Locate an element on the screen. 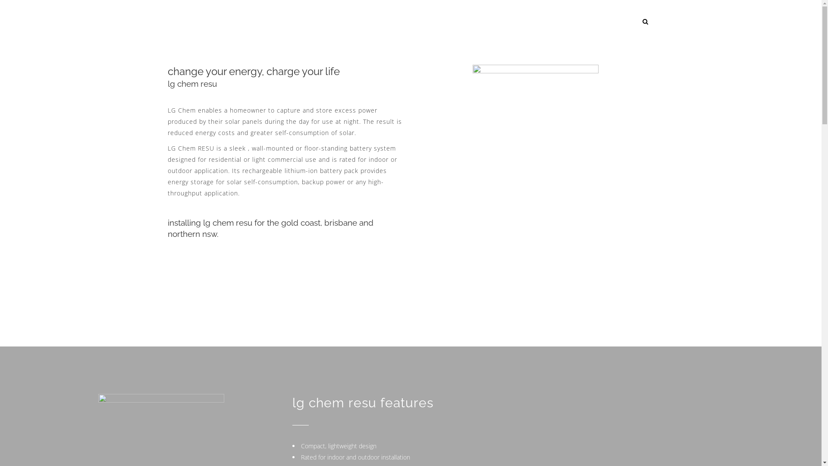  CONTACT is located at coordinates (553, 22).